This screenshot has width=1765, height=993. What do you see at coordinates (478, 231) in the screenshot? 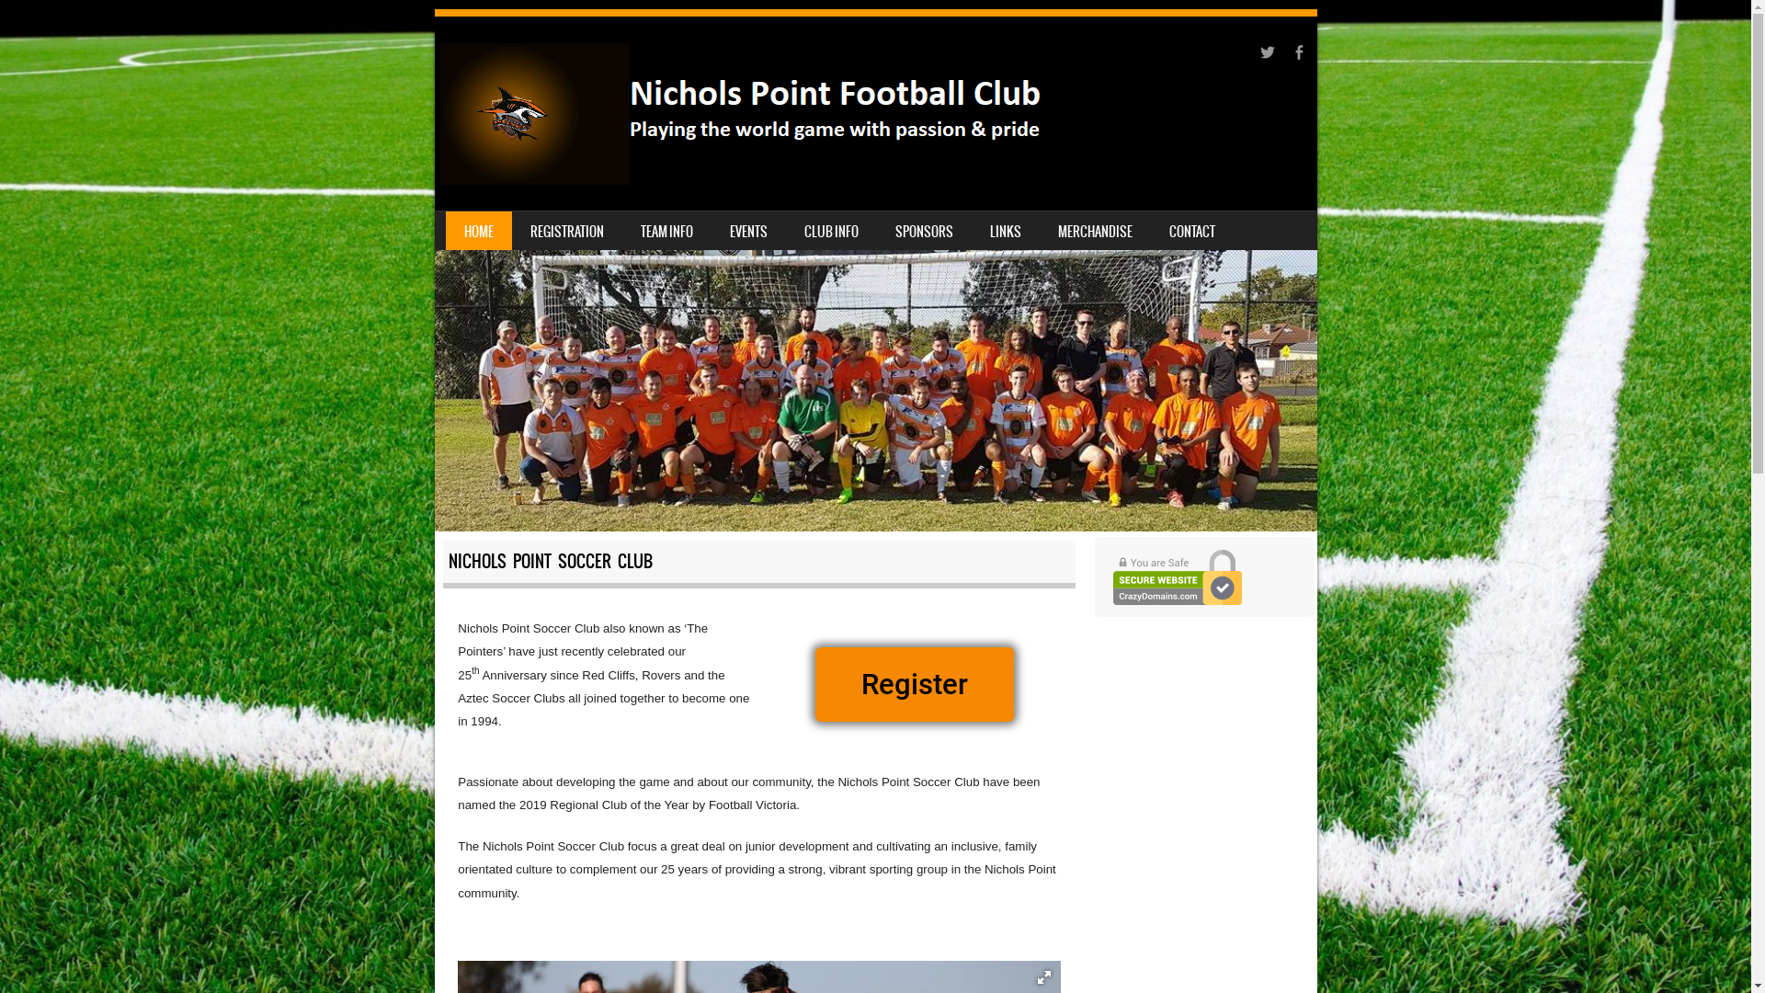
I see `HOME` at bounding box center [478, 231].